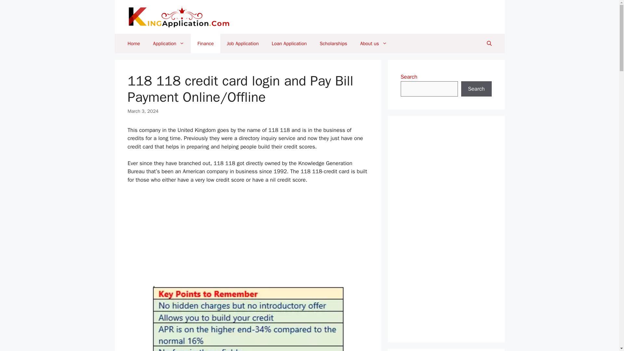 The height and width of the screenshot is (351, 624). I want to click on Job Application, so click(242, 44).